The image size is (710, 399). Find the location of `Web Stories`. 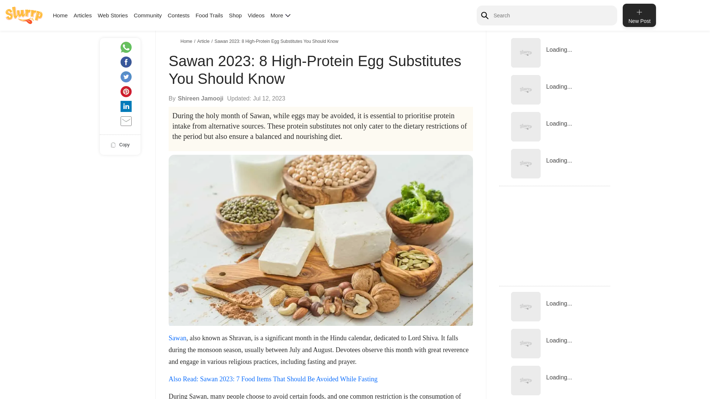

Web Stories is located at coordinates (112, 15).